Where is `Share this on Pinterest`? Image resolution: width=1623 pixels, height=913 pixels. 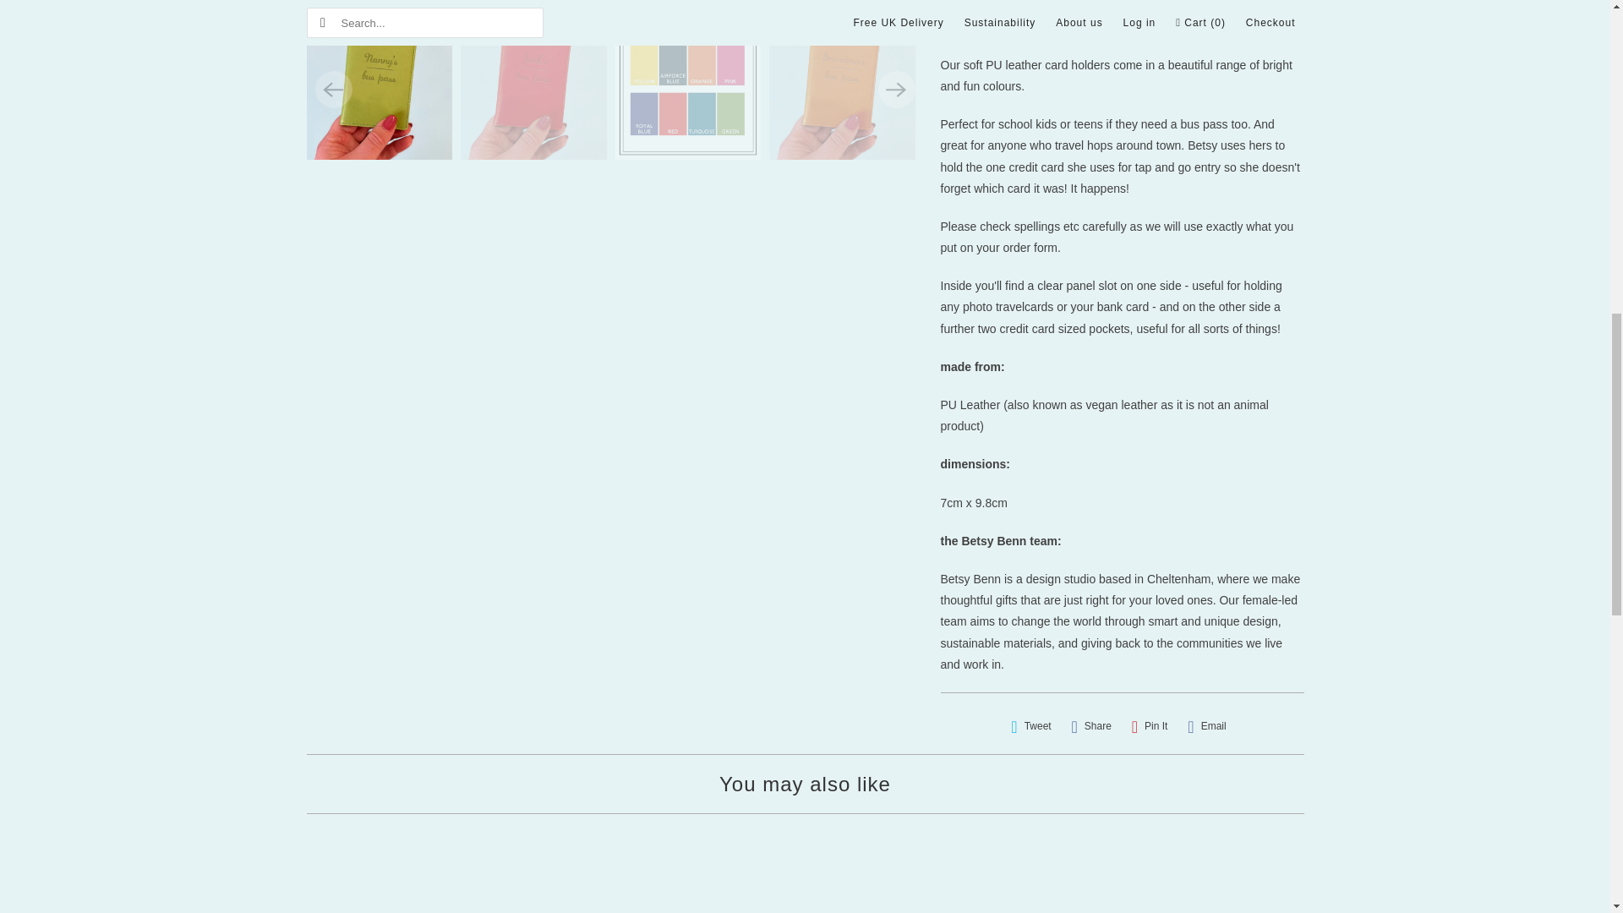 Share this on Pinterest is located at coordinates (1150, 726).